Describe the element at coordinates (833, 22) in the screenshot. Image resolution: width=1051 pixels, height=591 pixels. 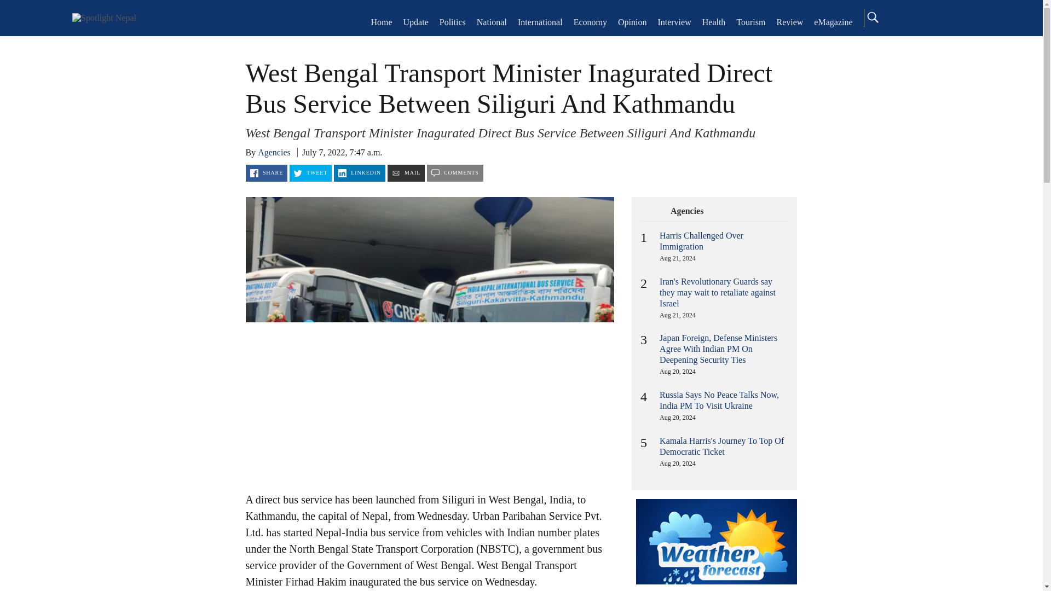
I see `eMagazine` at that location.